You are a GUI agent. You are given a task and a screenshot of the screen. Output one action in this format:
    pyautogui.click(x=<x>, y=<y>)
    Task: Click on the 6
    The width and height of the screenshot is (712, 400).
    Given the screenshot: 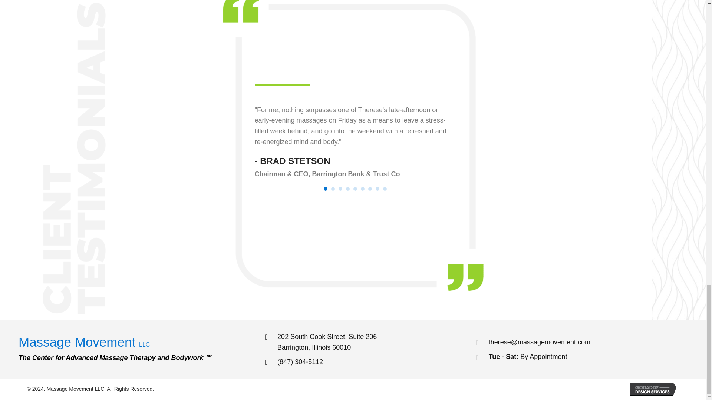 What is the action you would take?
    pyautogui.click(x=363, y=189)
    